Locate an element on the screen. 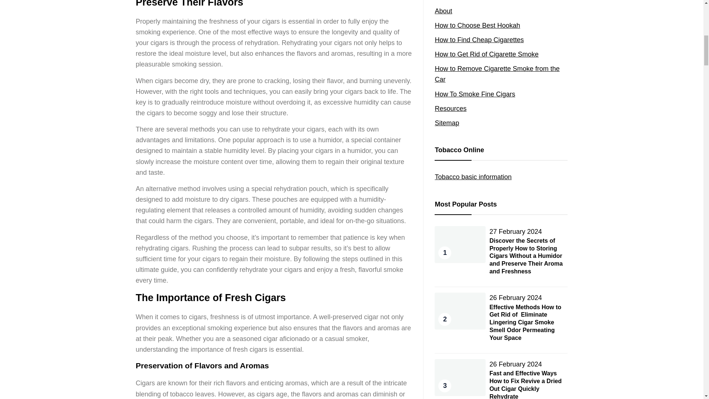 This screenshot has height=399, width=709. 27 February 2024 is located at coordinates (515, 231).